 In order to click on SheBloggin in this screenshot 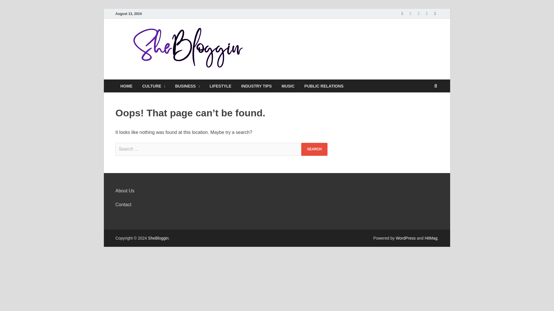, I will do `click(293, 38)`.